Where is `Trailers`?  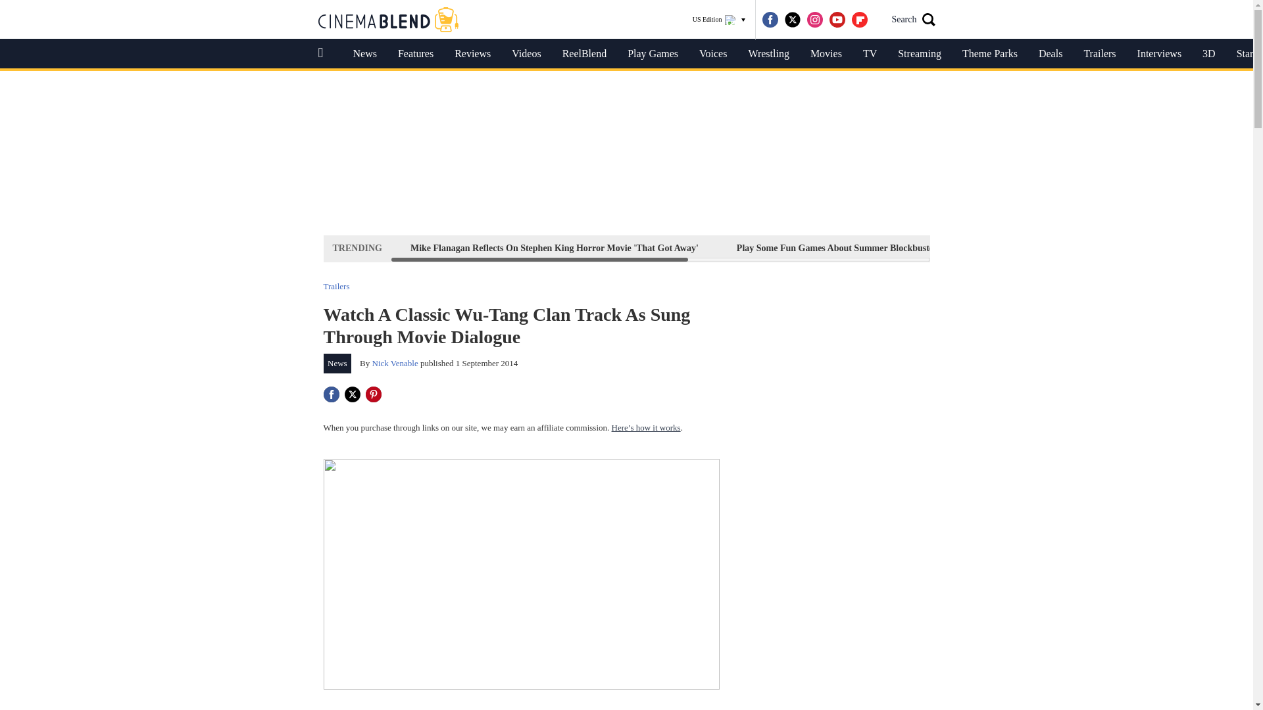
Trailers is located at coordinates (336, 285).